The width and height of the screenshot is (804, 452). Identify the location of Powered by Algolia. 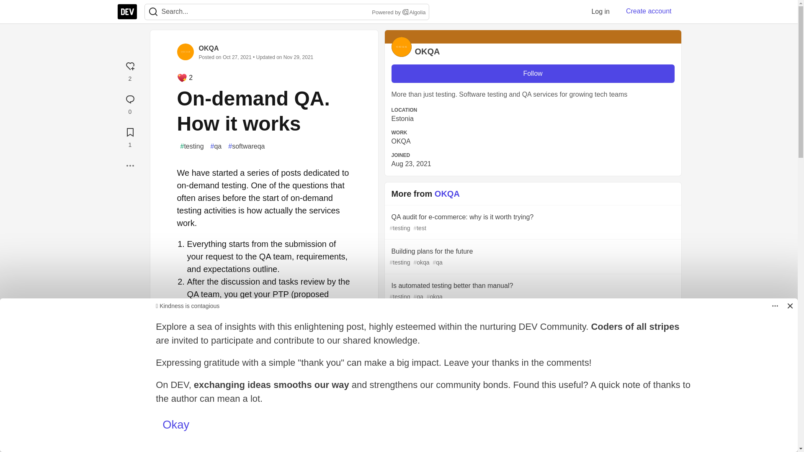
(398, 13).